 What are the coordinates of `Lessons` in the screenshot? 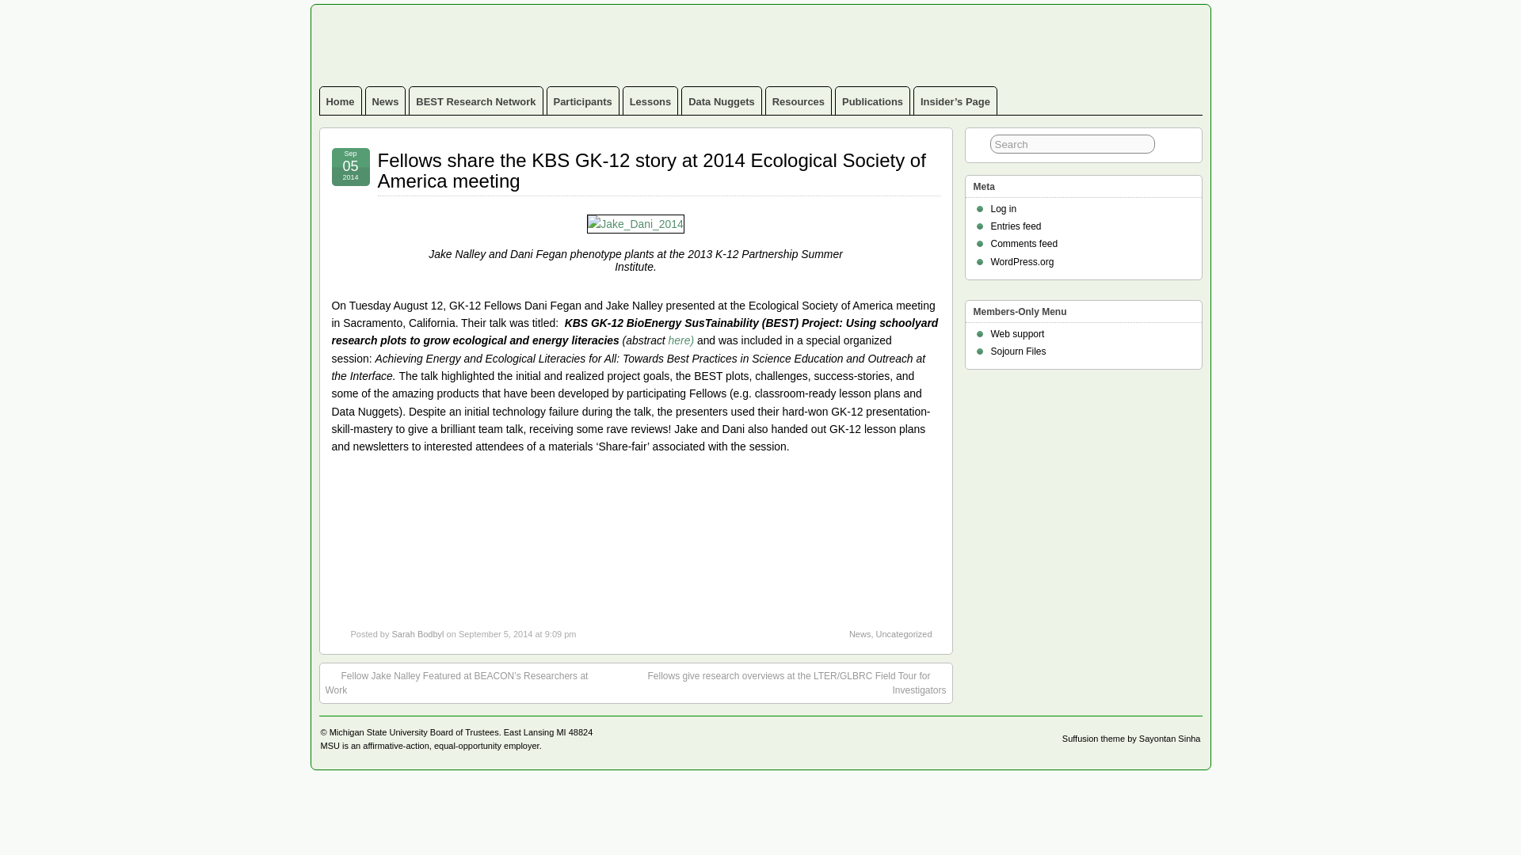 It's located at (651, 101).